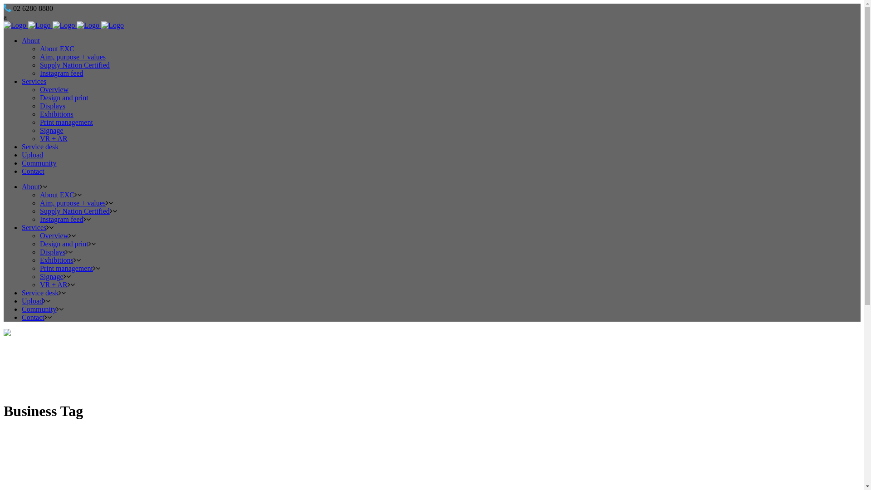  I want to click on Design and print, so click(64, 98).